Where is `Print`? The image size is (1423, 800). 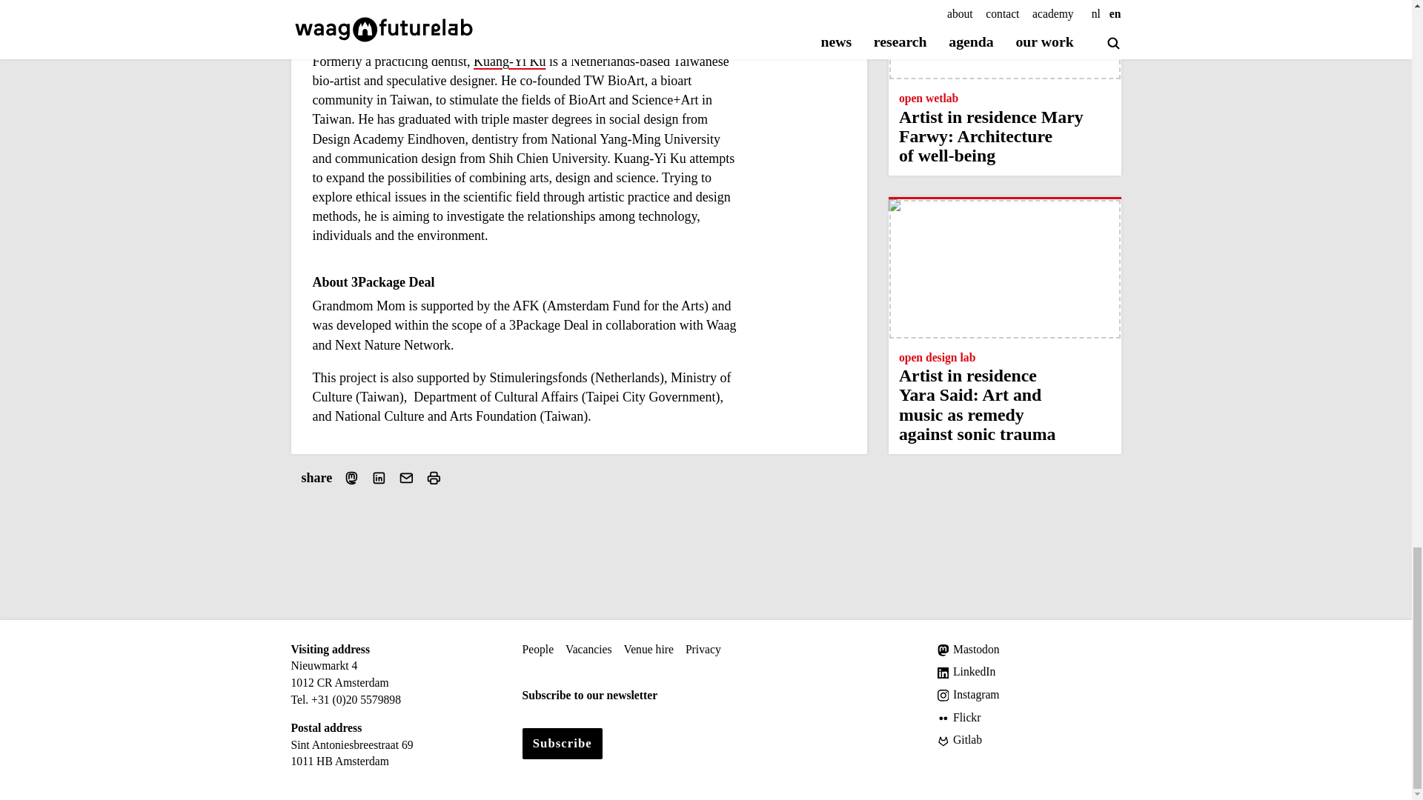
Print is located at coordinates (433, 479).